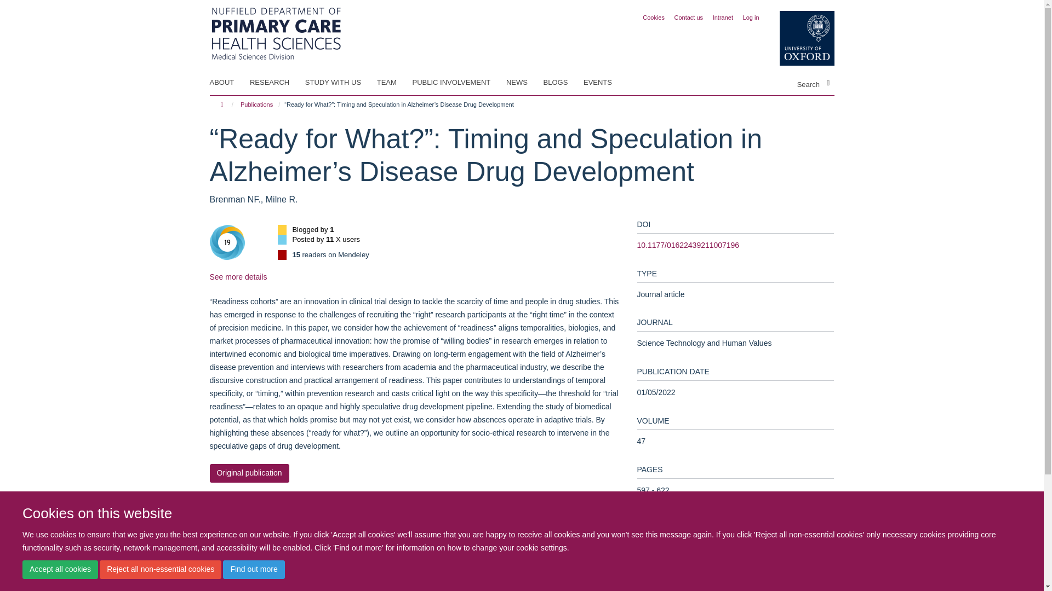  I want to click on Contact us, so click(689, 17).